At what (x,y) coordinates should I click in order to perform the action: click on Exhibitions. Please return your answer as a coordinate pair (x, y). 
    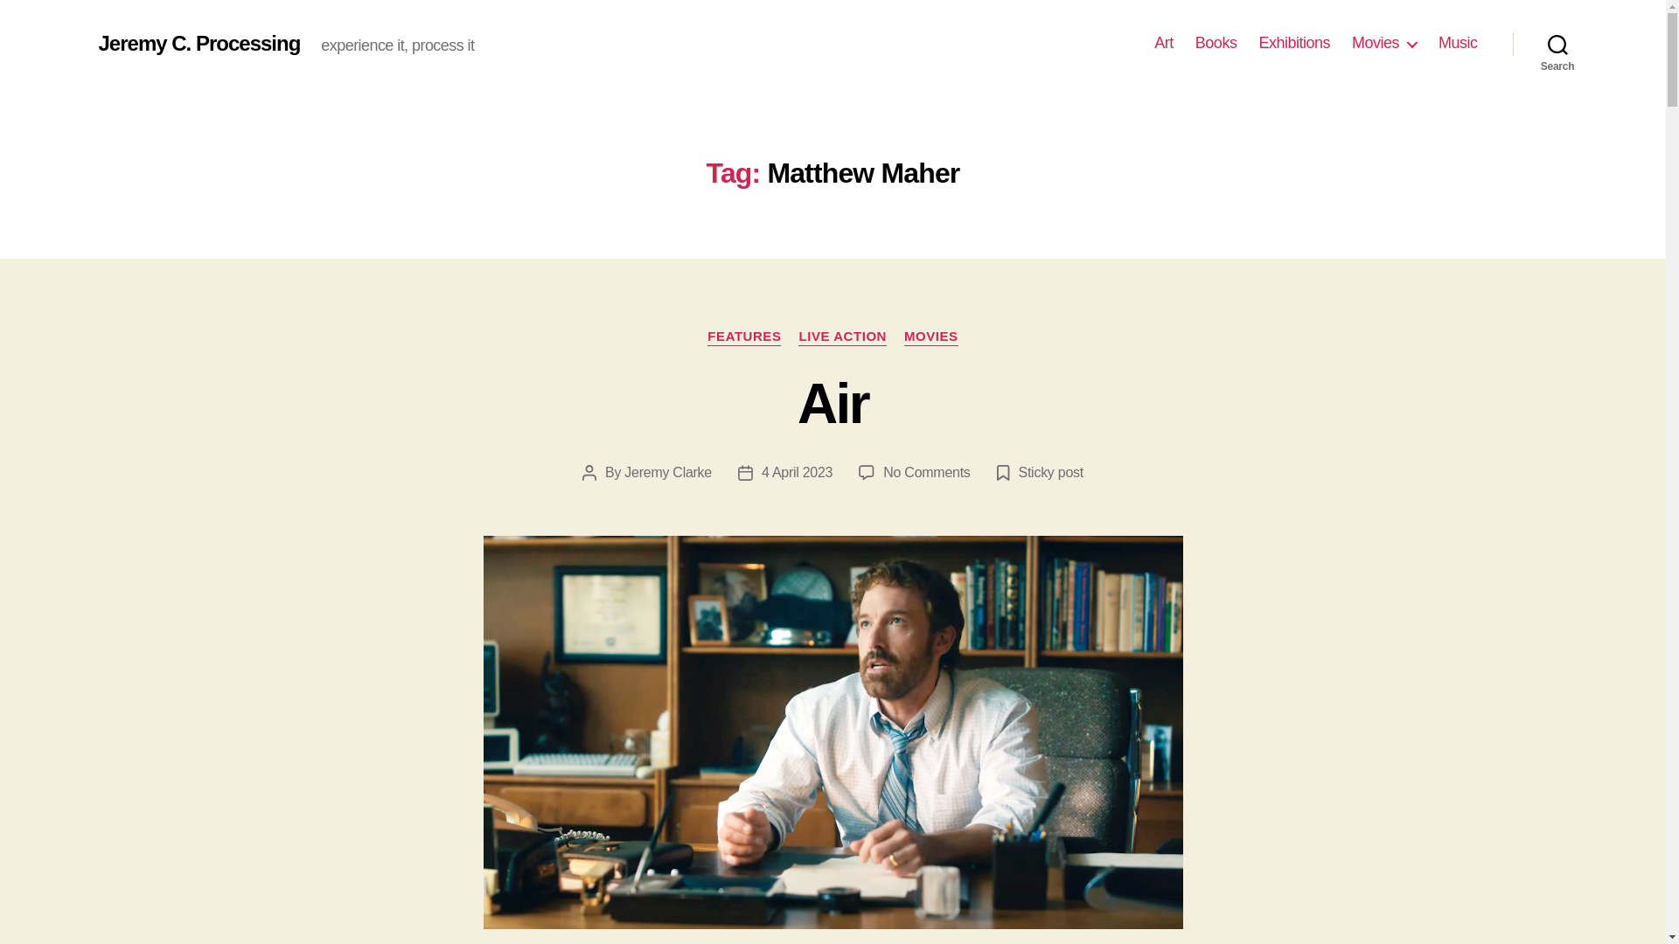
    Looking at the image, I should click on (1293, 43).